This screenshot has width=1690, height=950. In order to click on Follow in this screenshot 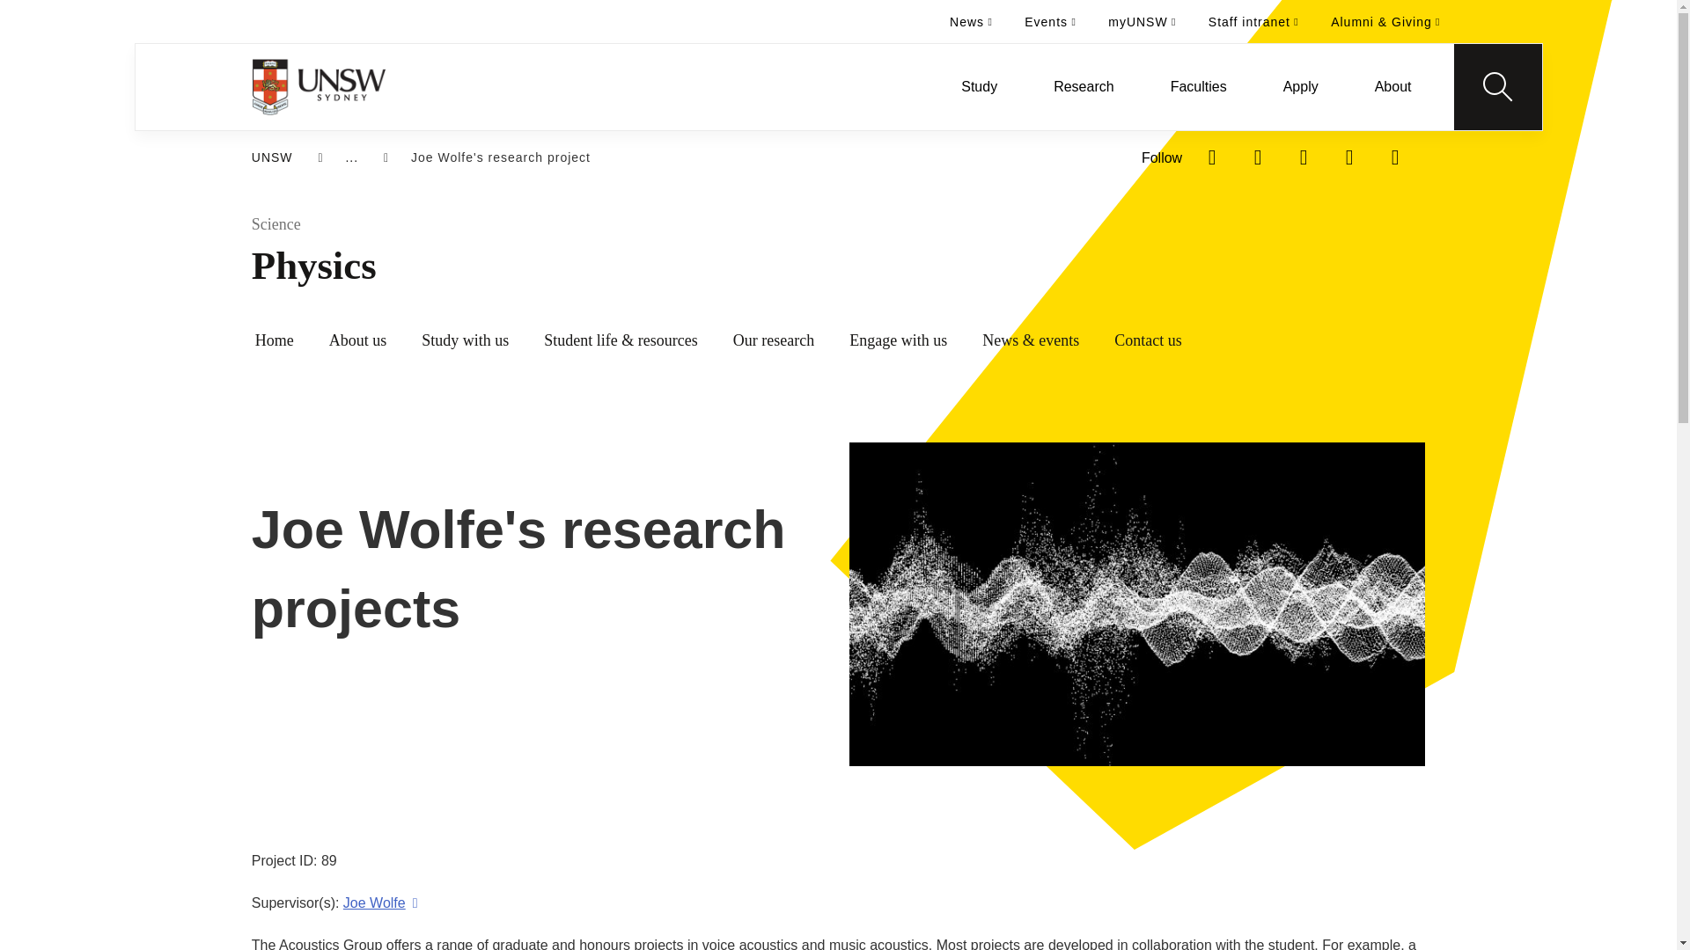, I will do `click(1162, 158)`.